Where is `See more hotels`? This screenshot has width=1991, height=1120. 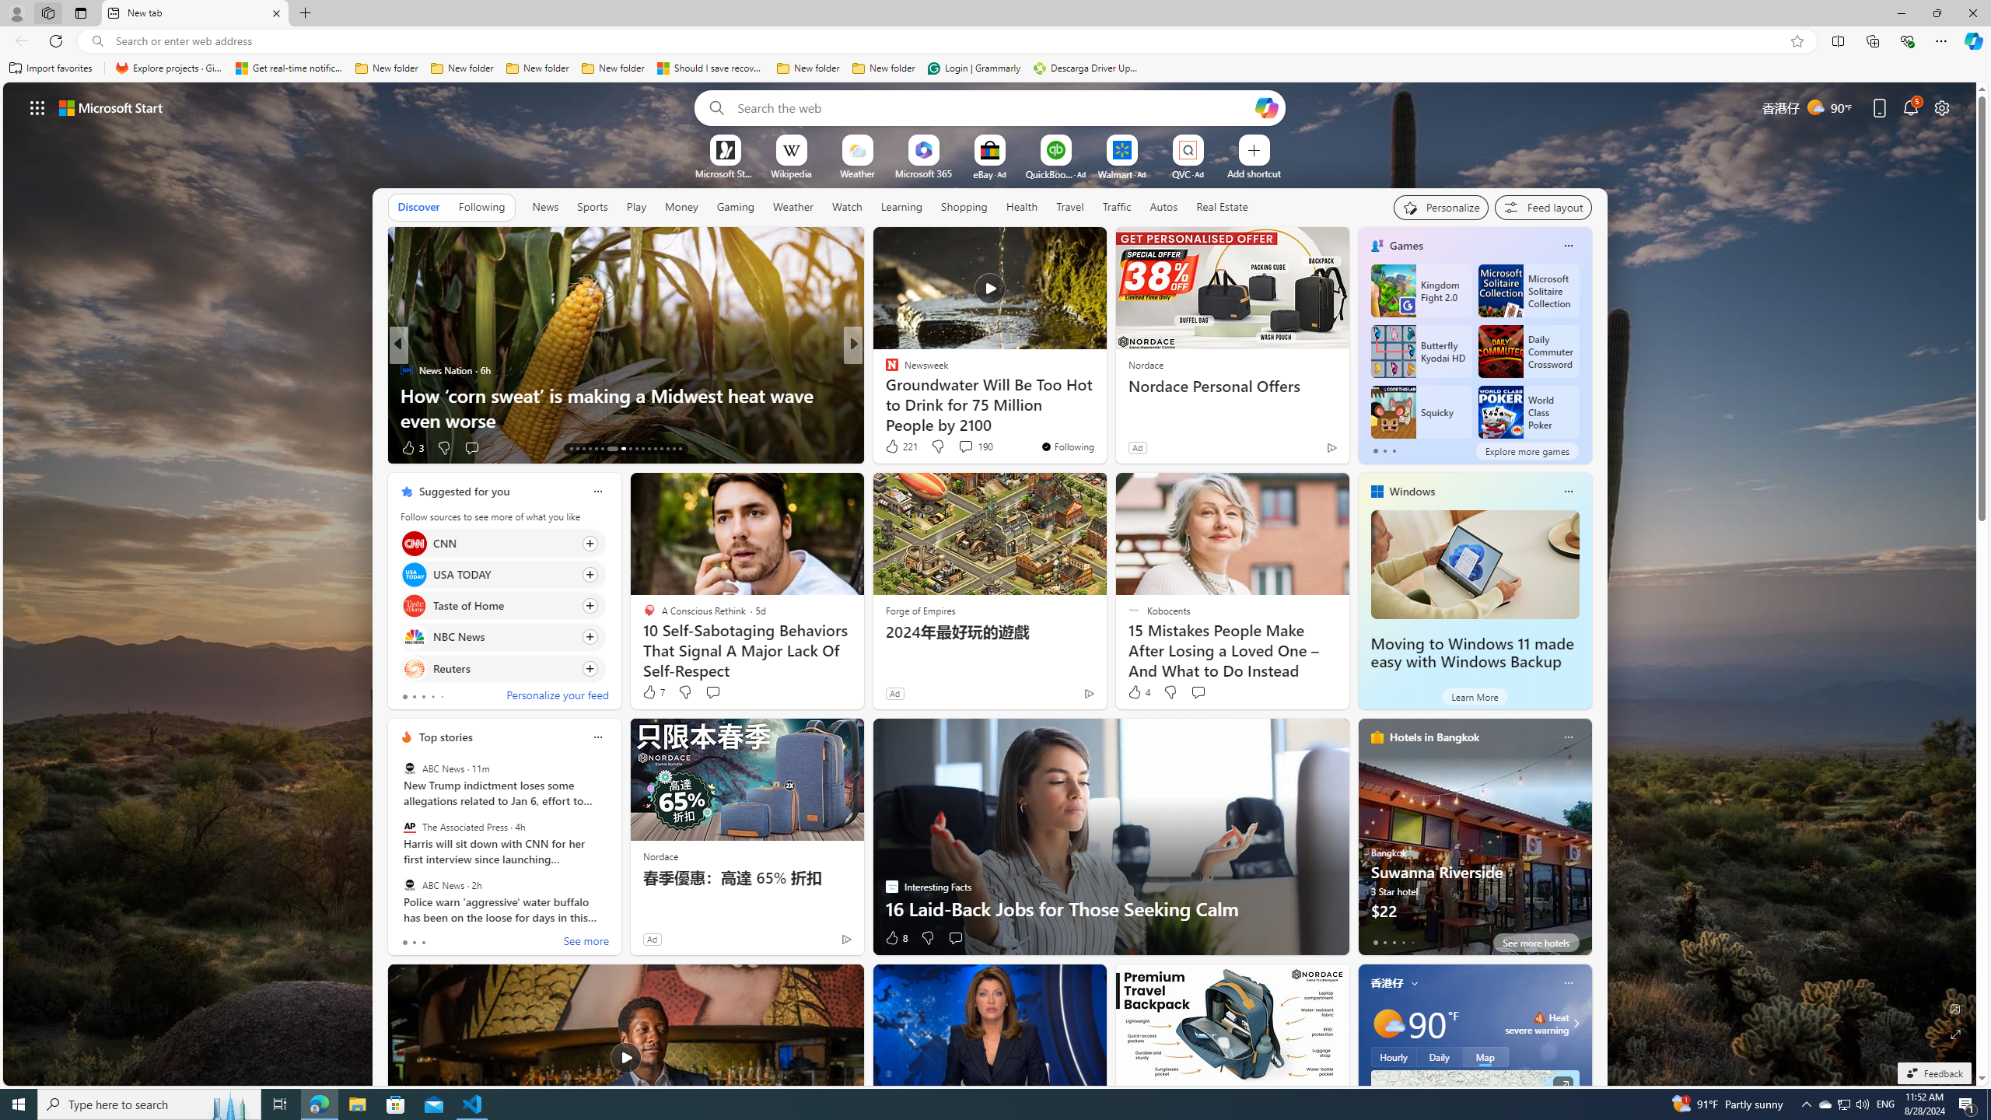
See more hotels is located at coordinates (1536, 943).